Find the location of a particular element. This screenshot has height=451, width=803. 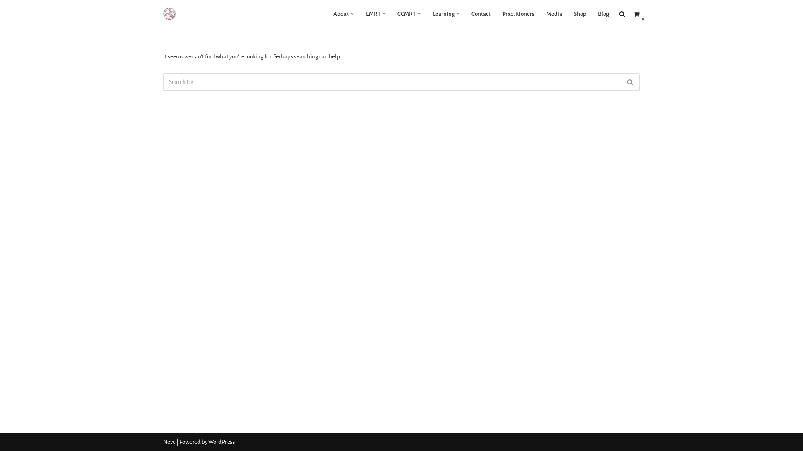

About is located at coordinates (341, 13).